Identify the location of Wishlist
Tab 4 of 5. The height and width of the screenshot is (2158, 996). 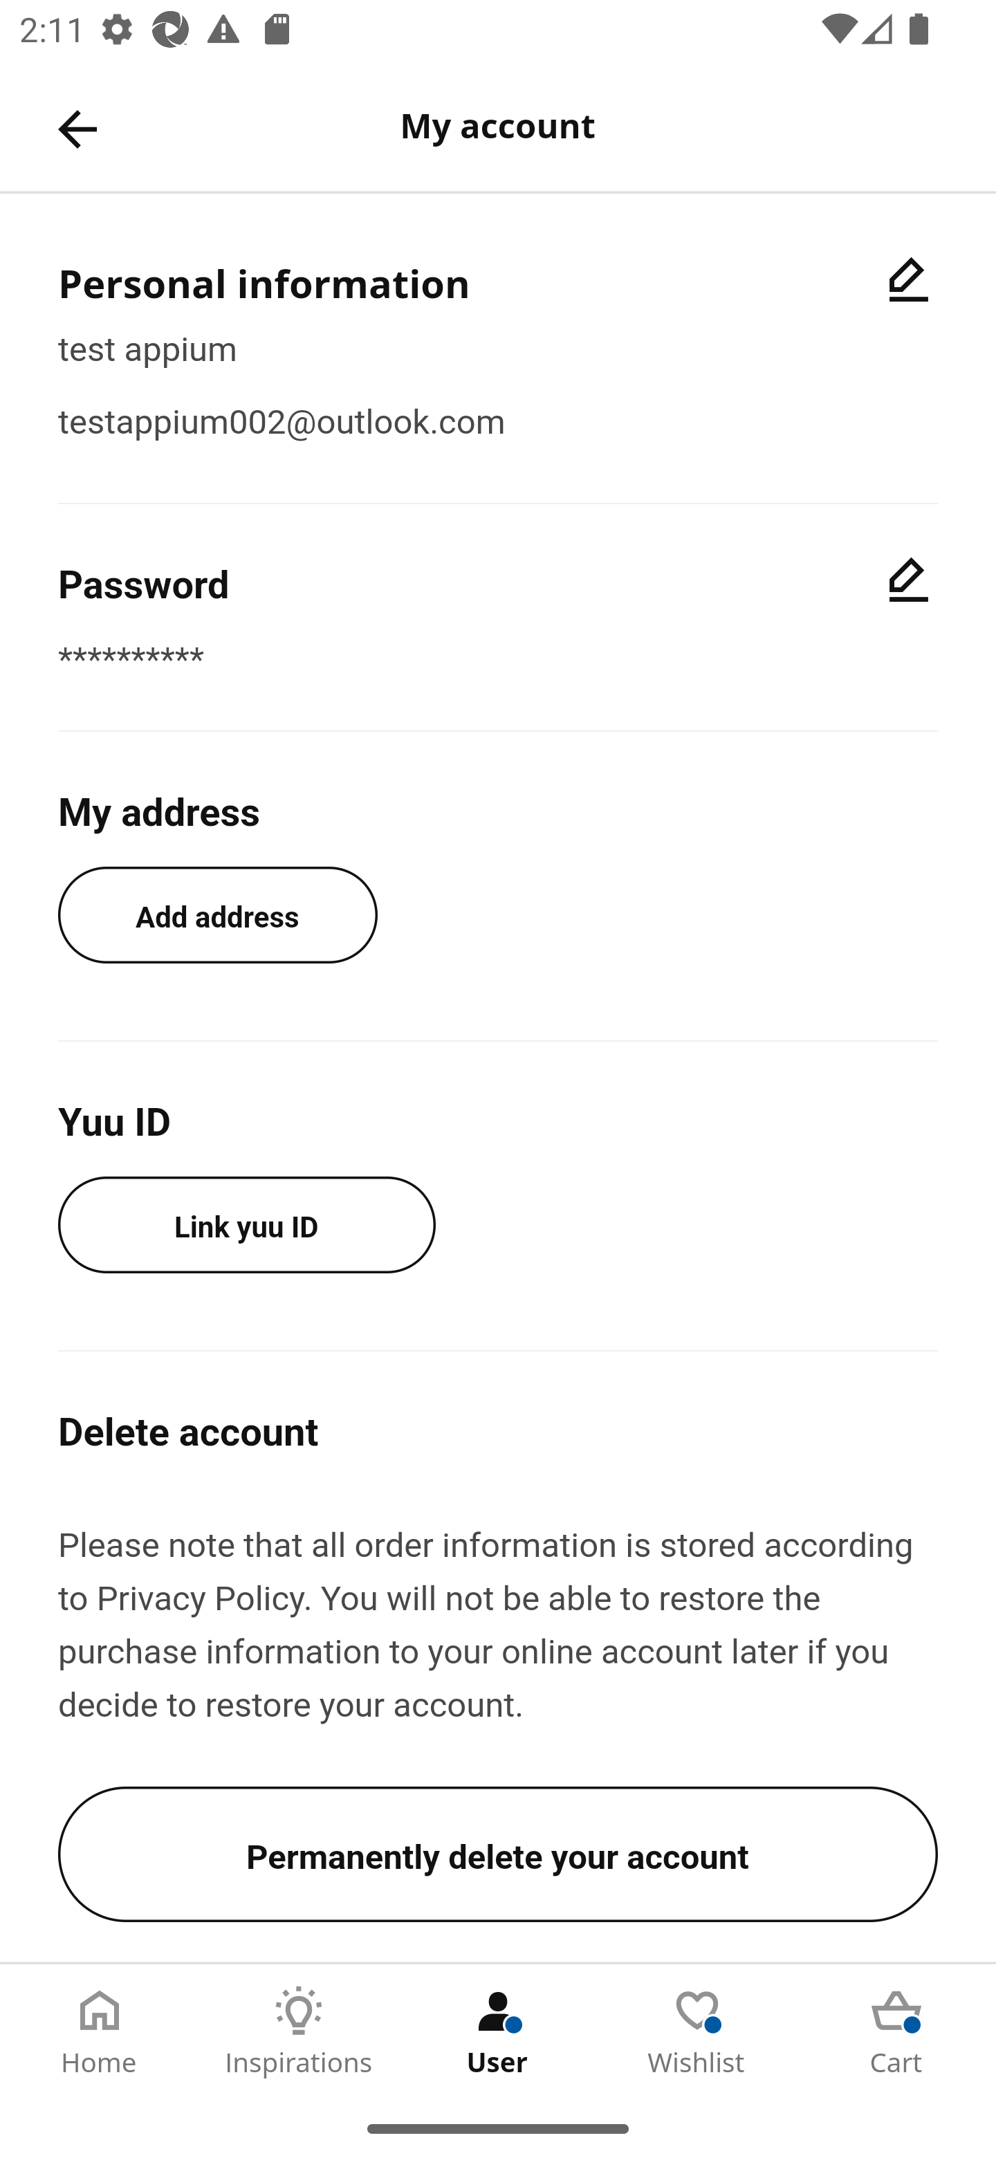
(697, 2031).